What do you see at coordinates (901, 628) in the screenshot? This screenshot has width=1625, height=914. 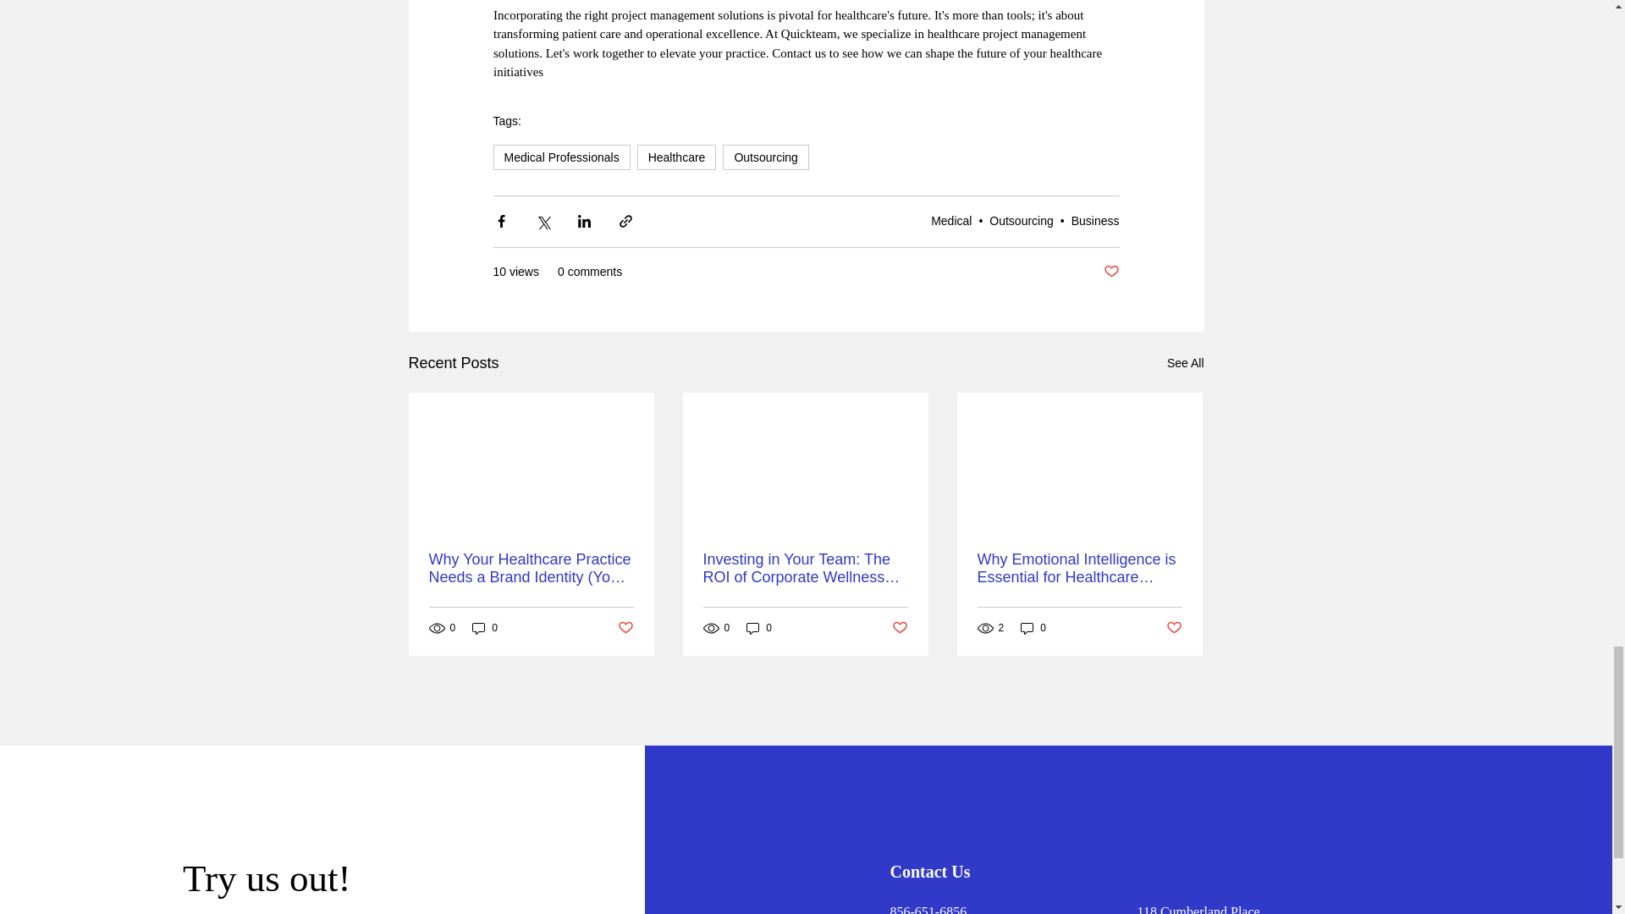 I see `Post not marked as liked` at bounding box center [901, 628].